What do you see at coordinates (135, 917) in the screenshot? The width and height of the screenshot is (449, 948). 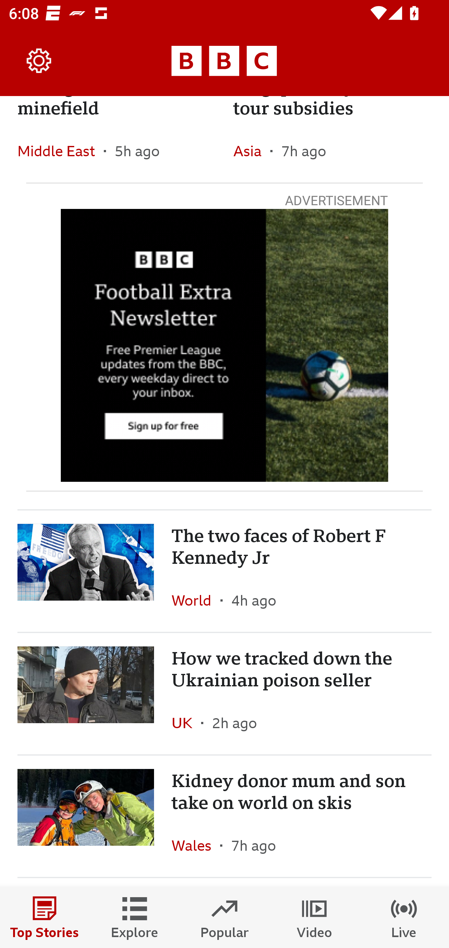 I see `Explore` at bounding box center [135, 917].